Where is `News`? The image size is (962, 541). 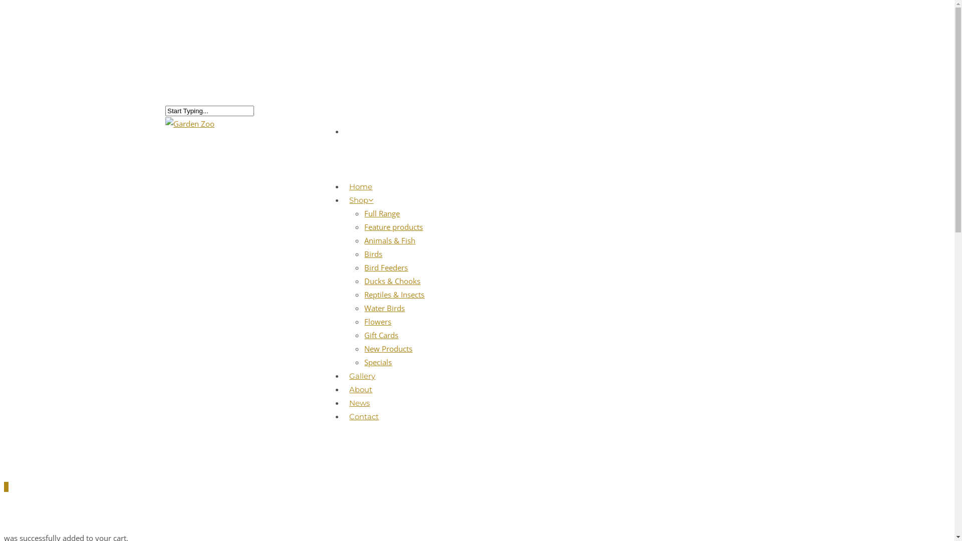 News is located at coordinates (360, 410).